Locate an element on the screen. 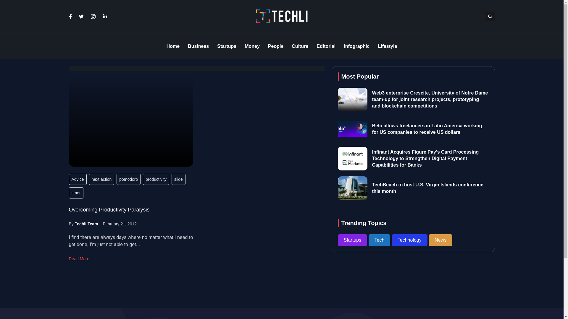 This screenshot has height=319, width=568. TechBeach to host U.S. Virgin Islands conference this month is located at coordinates (427, 188).